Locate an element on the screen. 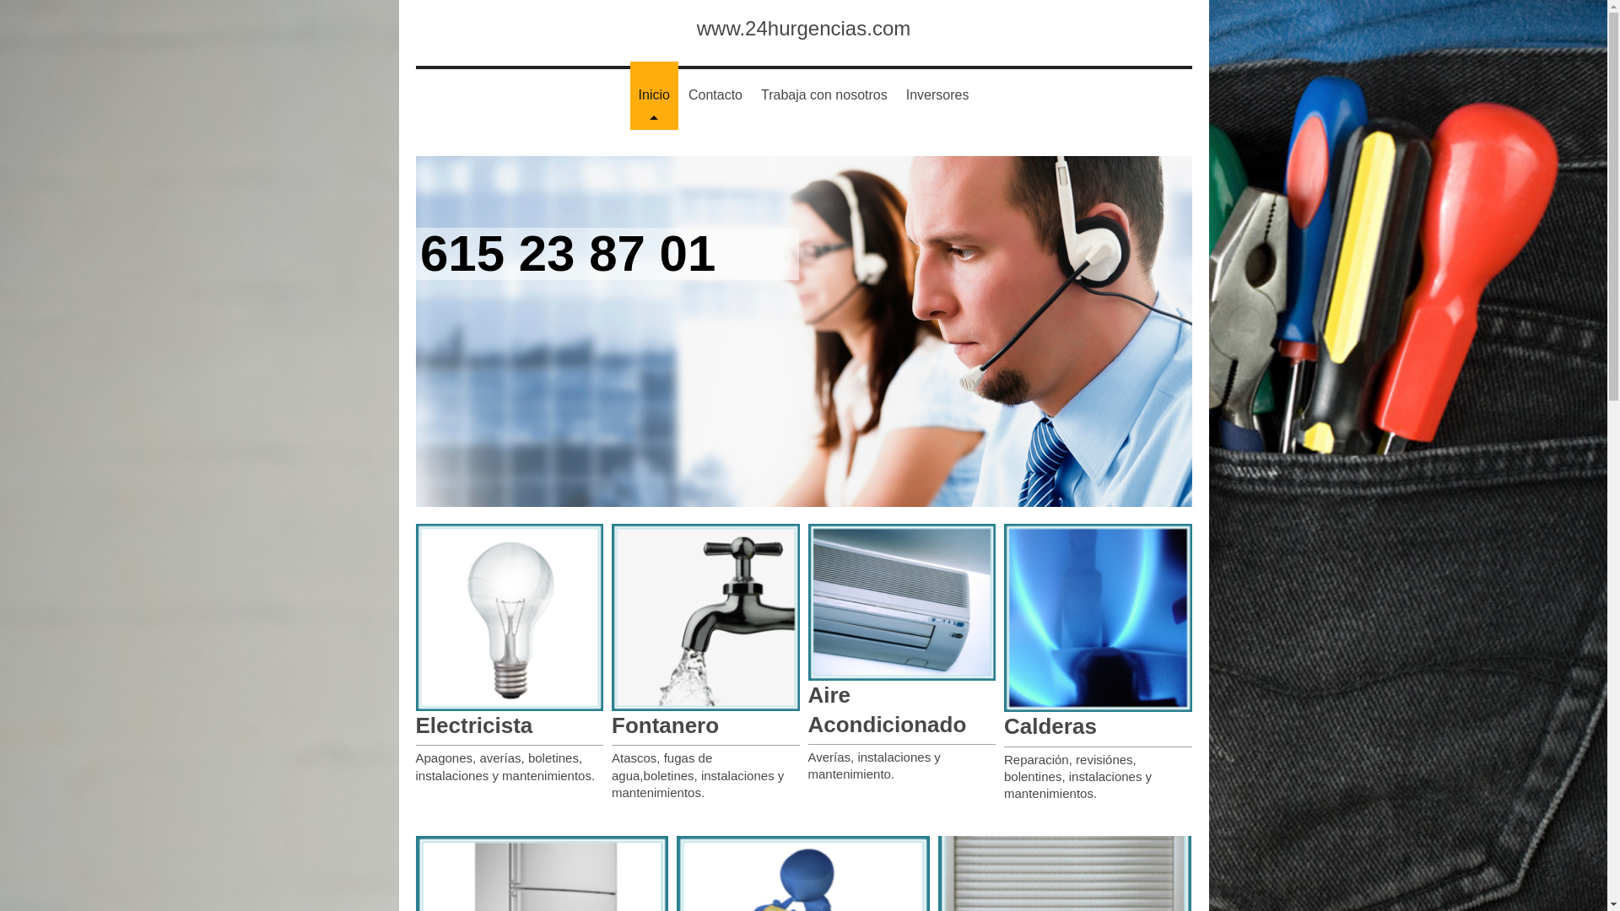 The height and width of the screenshot is (911, 1620). Inversores is located at coordinates (938, 96).